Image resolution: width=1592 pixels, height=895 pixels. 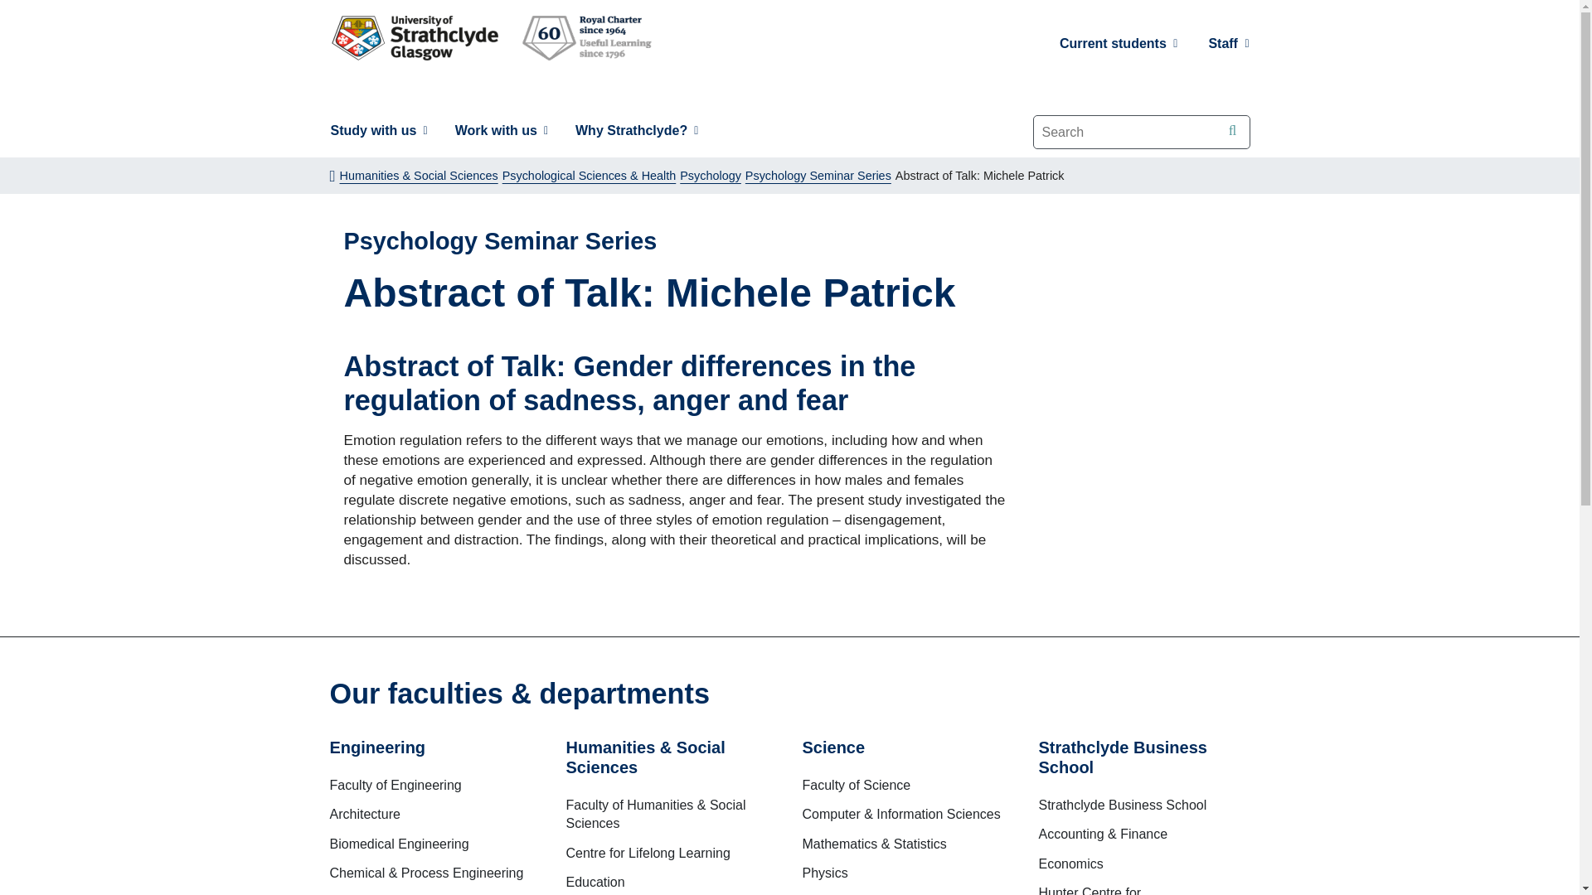 What do you see at coordinates (501, 131) in the screenshot?
I see `Work with us` at bounding box center [501, 131].